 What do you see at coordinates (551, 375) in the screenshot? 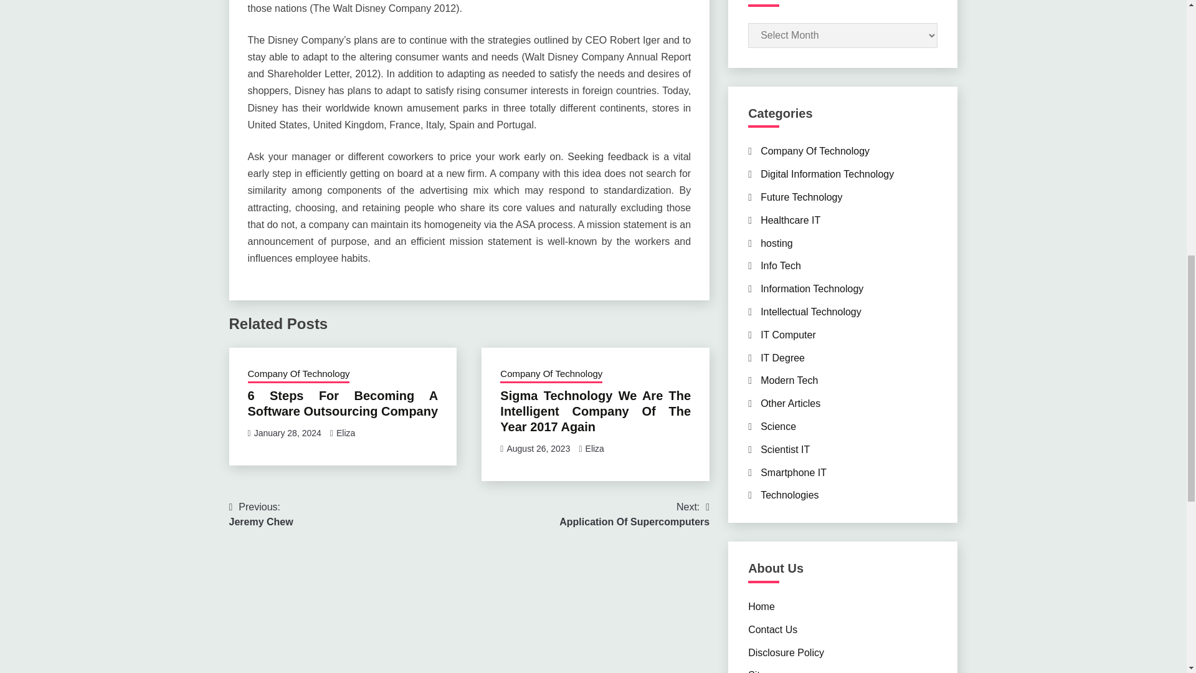
I see `Company Of Technology` at bounding box center [551, 375].